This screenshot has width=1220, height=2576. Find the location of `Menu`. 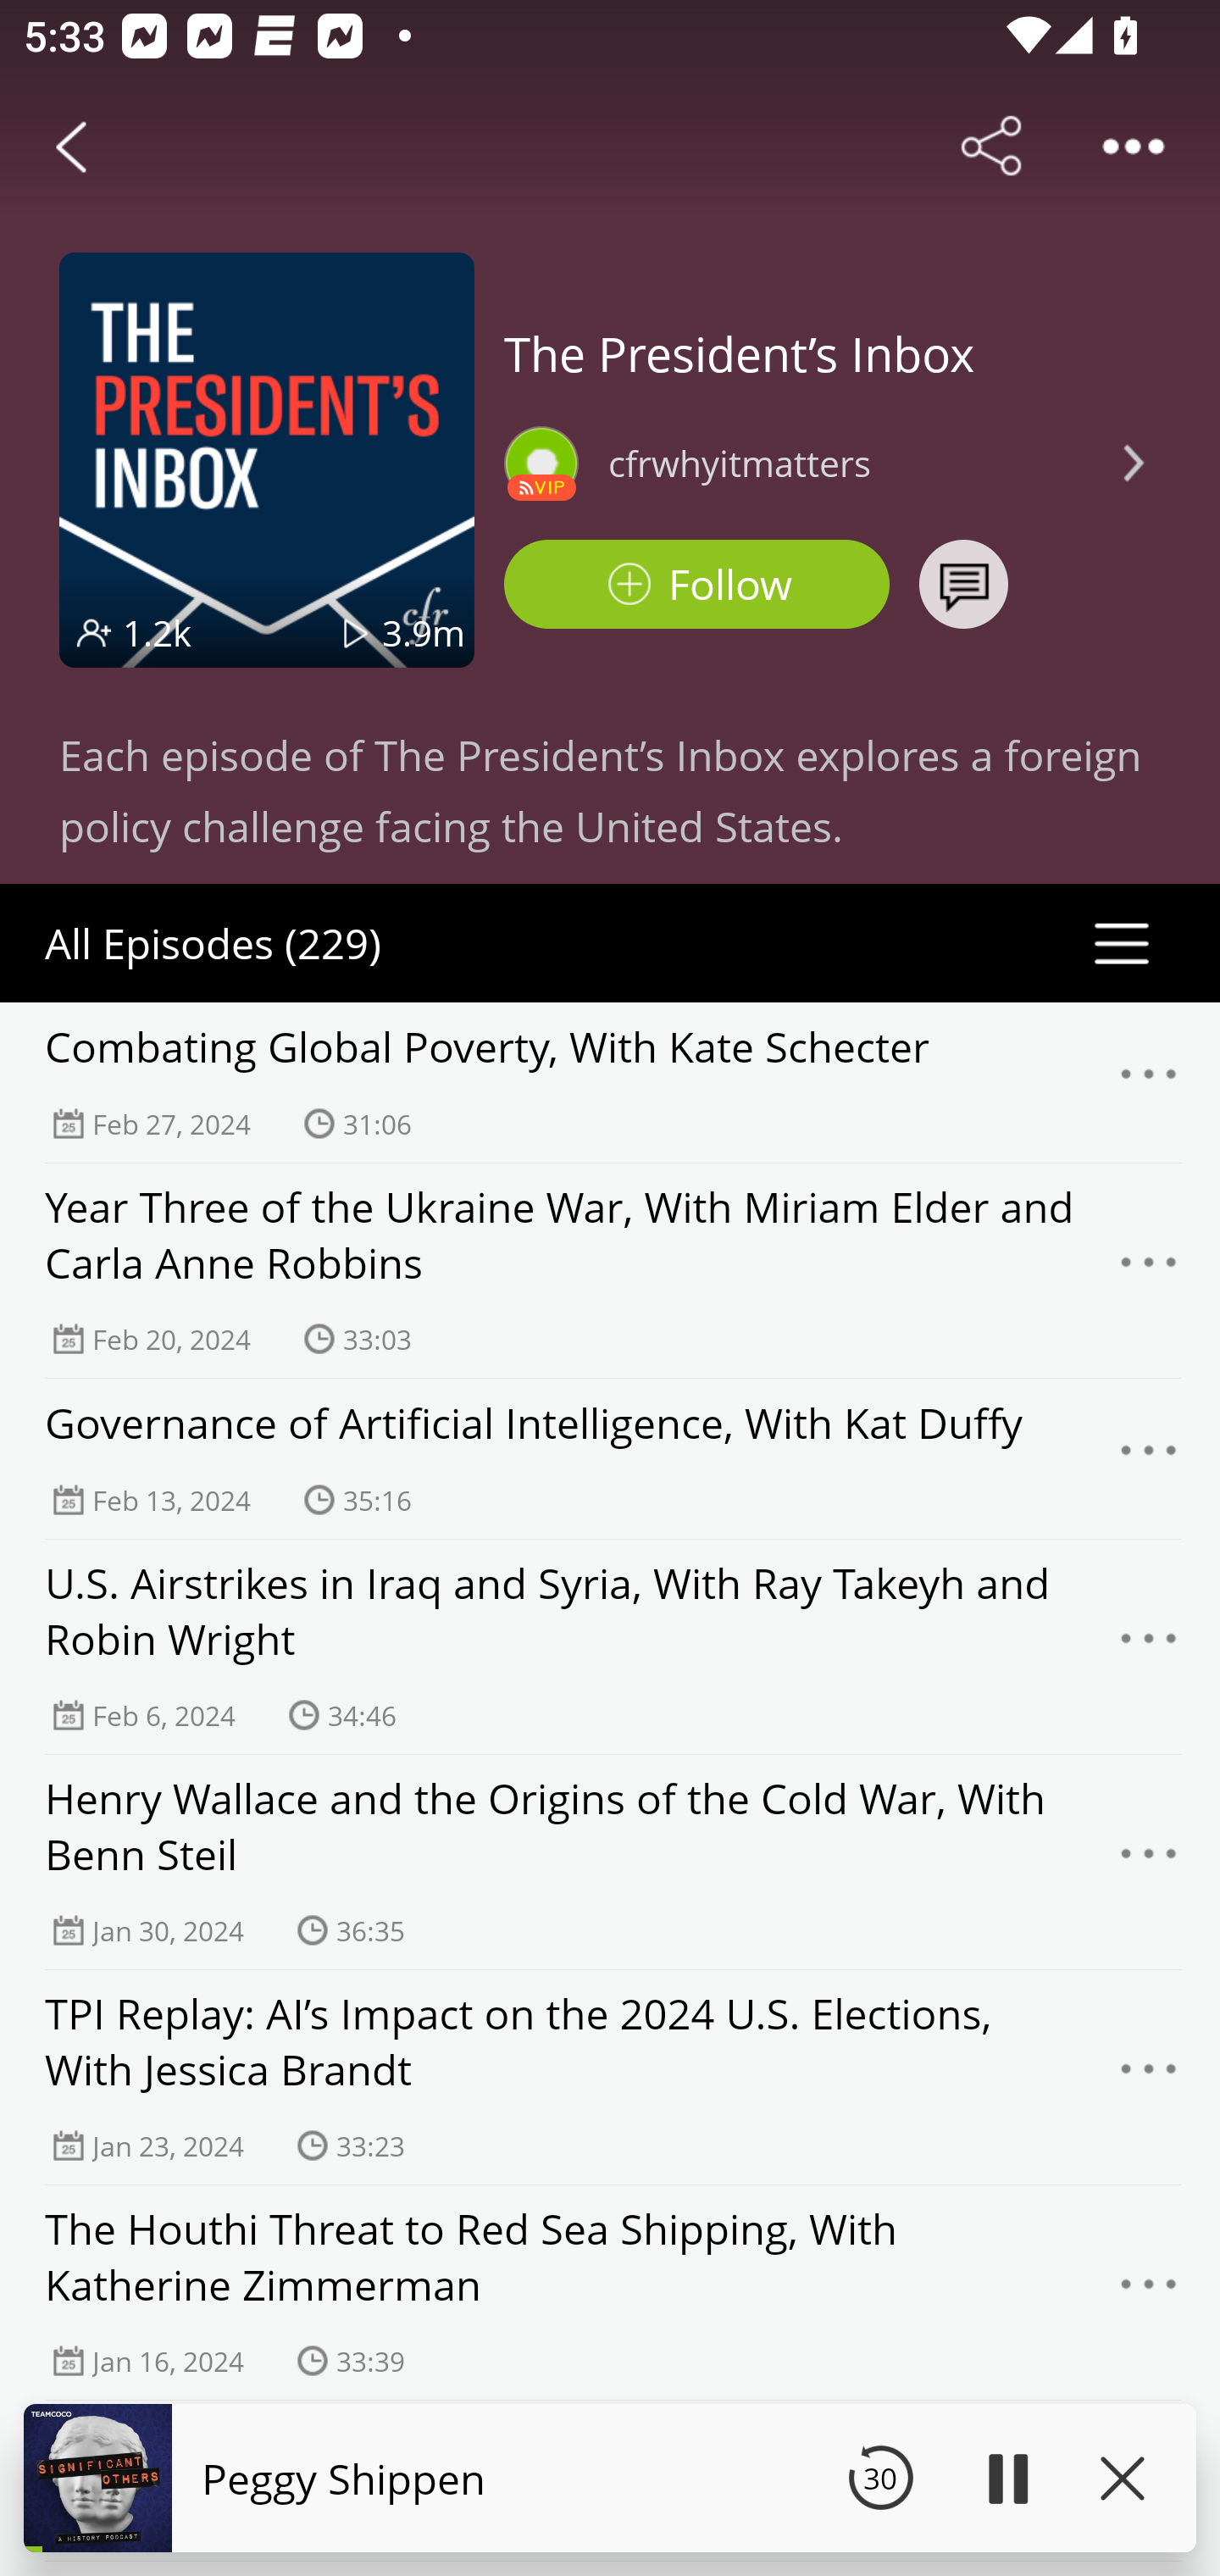

Menu is located at coordinates (1149, 1647).